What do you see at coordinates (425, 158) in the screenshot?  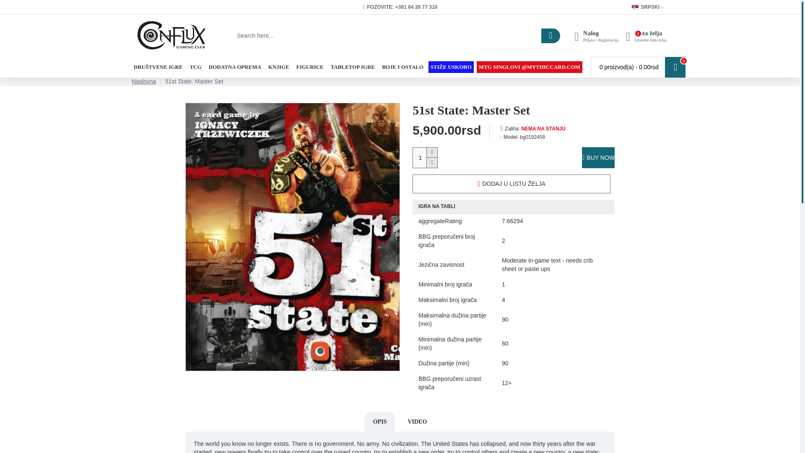 I see `1` at bounding box center [425, 158].